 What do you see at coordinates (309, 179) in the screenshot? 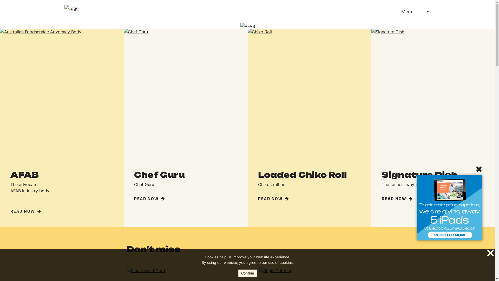
I see `Loaded Chiko Roll
Chikos roll on` at bounding box center [309, 179].